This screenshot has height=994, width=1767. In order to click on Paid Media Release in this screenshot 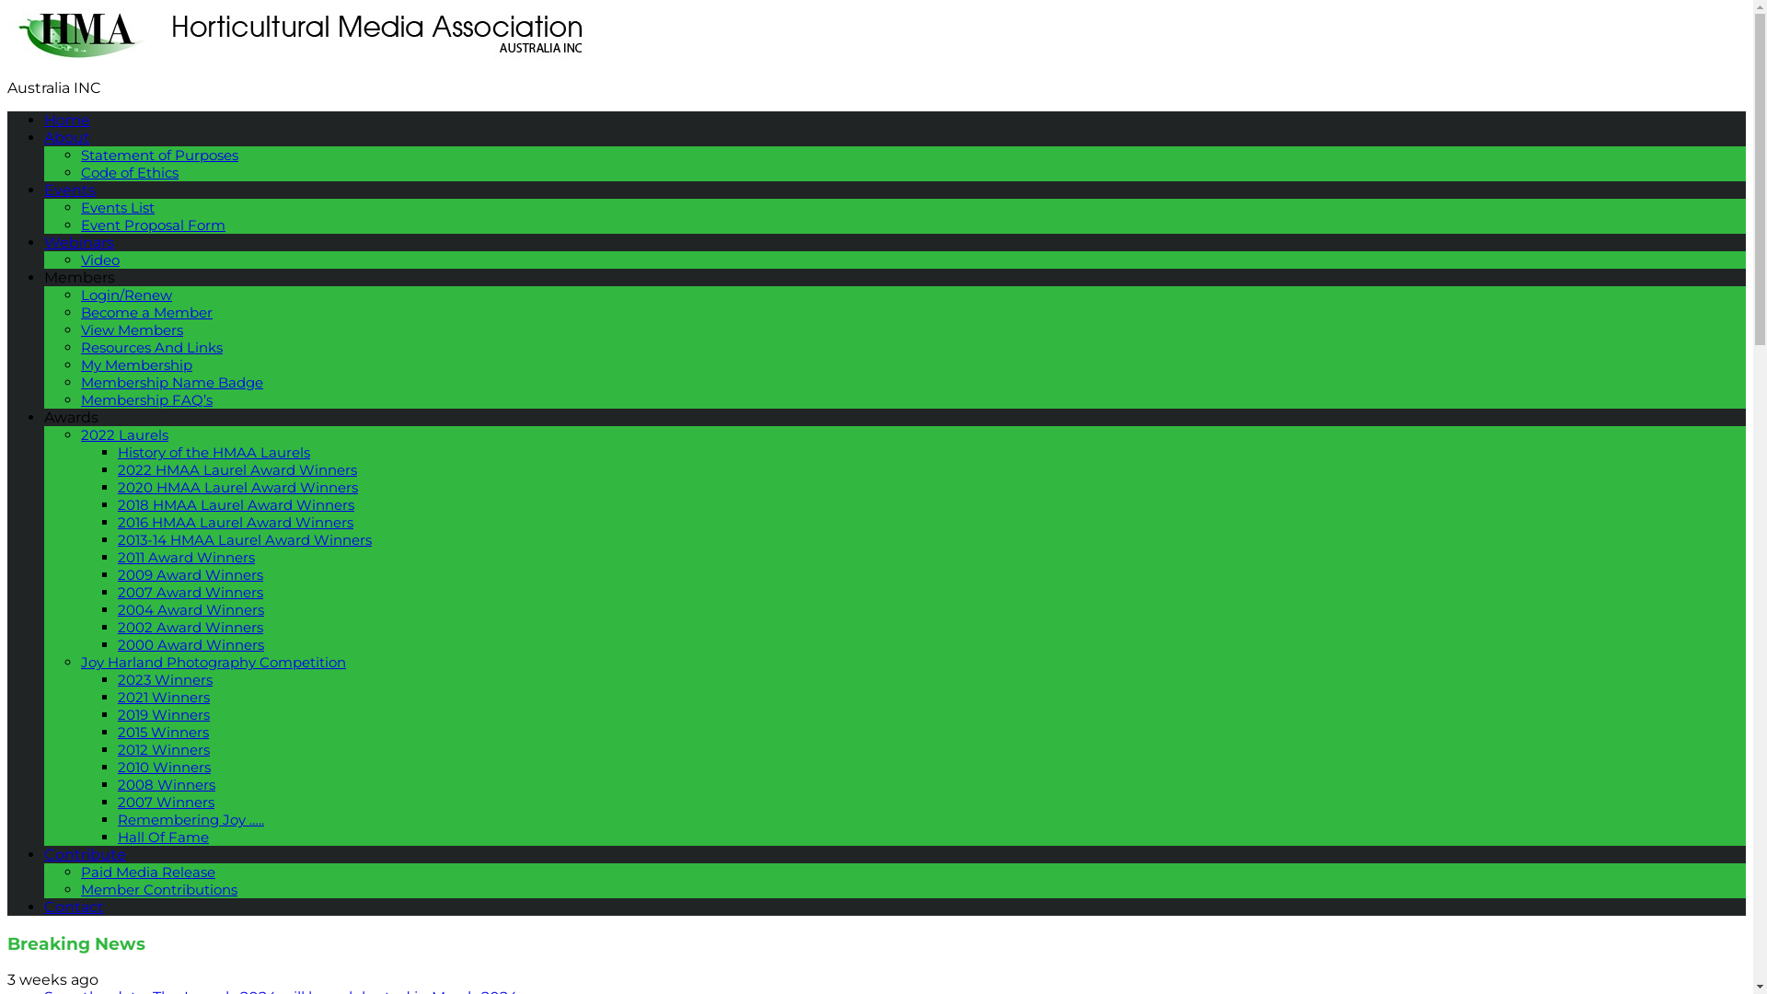, I will do `click(148, 873)`.